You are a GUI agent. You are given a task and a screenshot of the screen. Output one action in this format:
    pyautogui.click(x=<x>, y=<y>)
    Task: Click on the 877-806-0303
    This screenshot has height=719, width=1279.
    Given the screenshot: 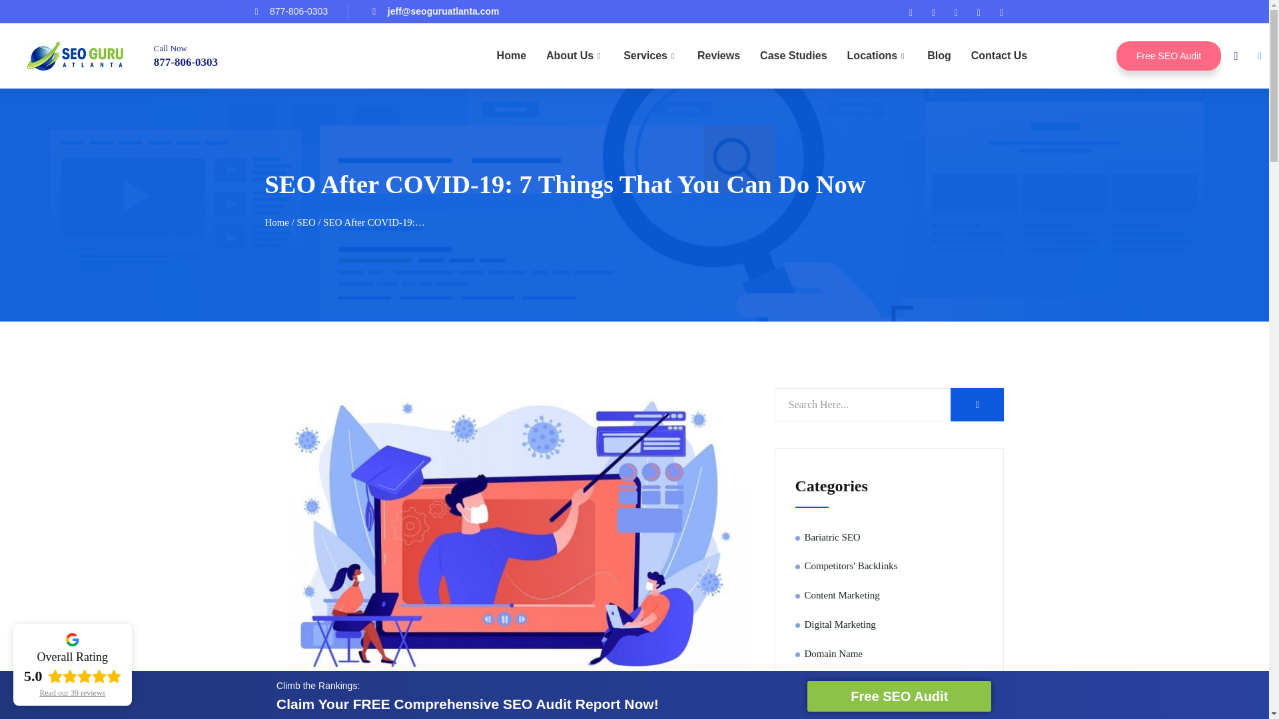 What is the action you would take?
    pyautogui.click(x=290, y=12)
    